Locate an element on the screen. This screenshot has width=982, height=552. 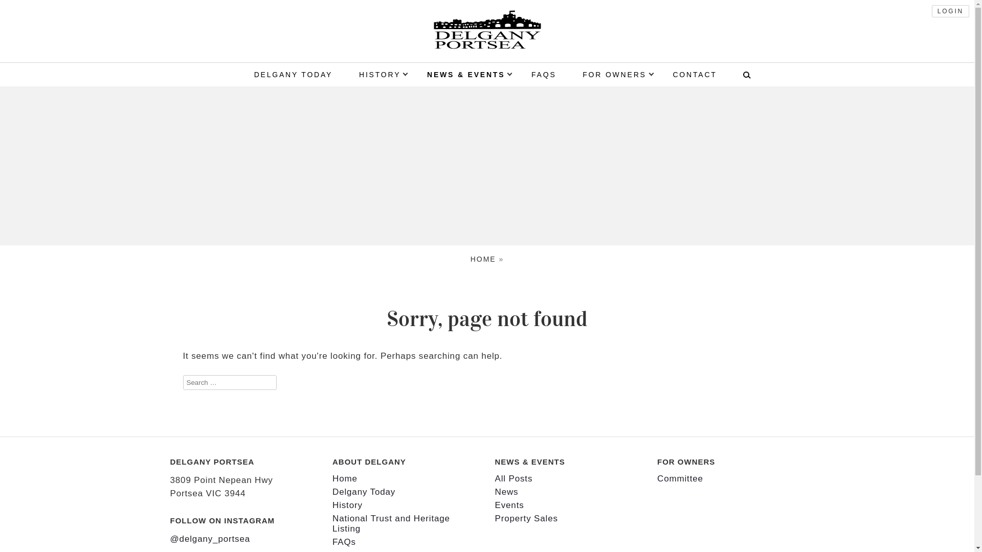
Events is located at coordinates (509, 505).